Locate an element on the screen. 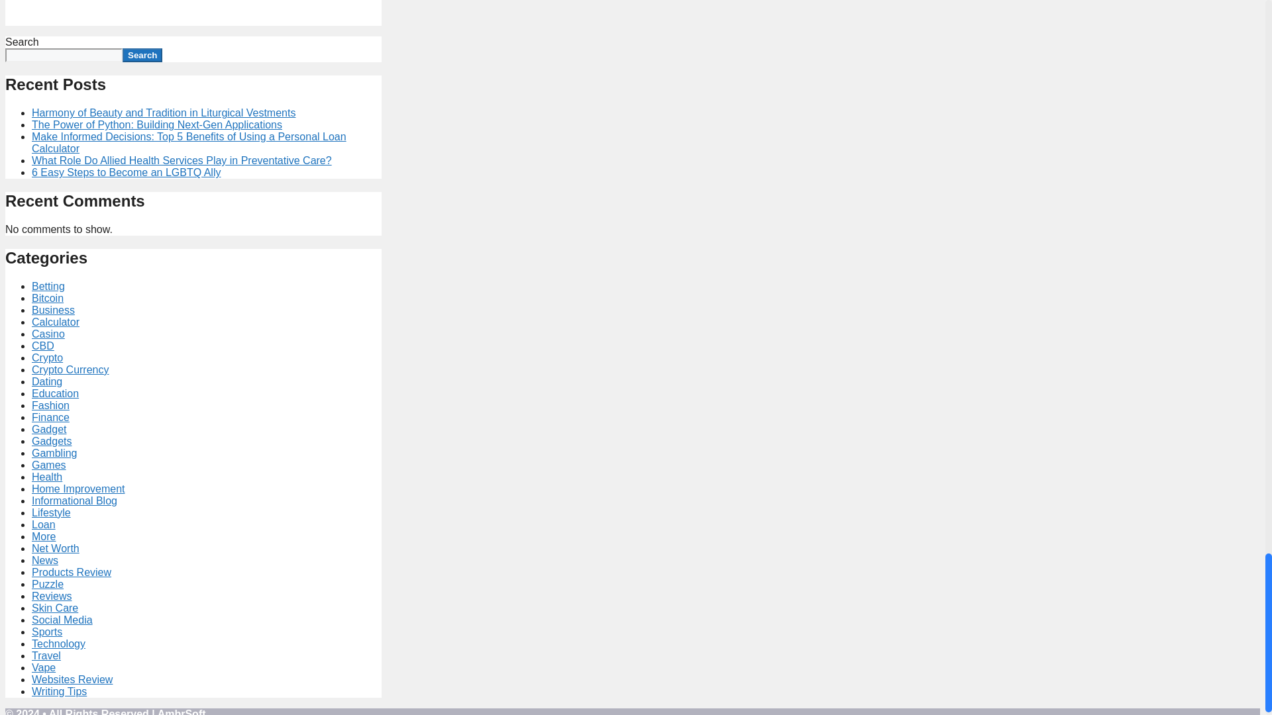  Betting is located at coordinates (48, 286).